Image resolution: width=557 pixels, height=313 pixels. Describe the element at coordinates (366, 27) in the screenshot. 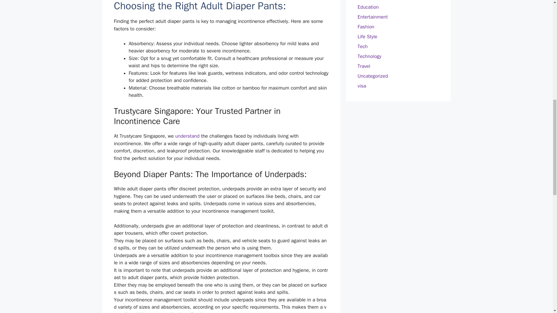

I see `Fashion` at that location.